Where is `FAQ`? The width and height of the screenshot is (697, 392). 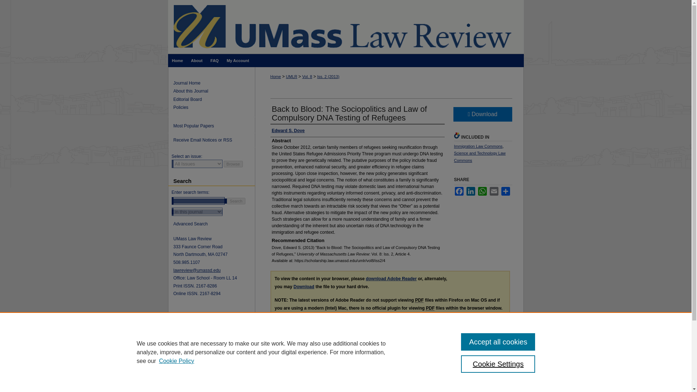
FAQ is located at coordinates (215, 60).